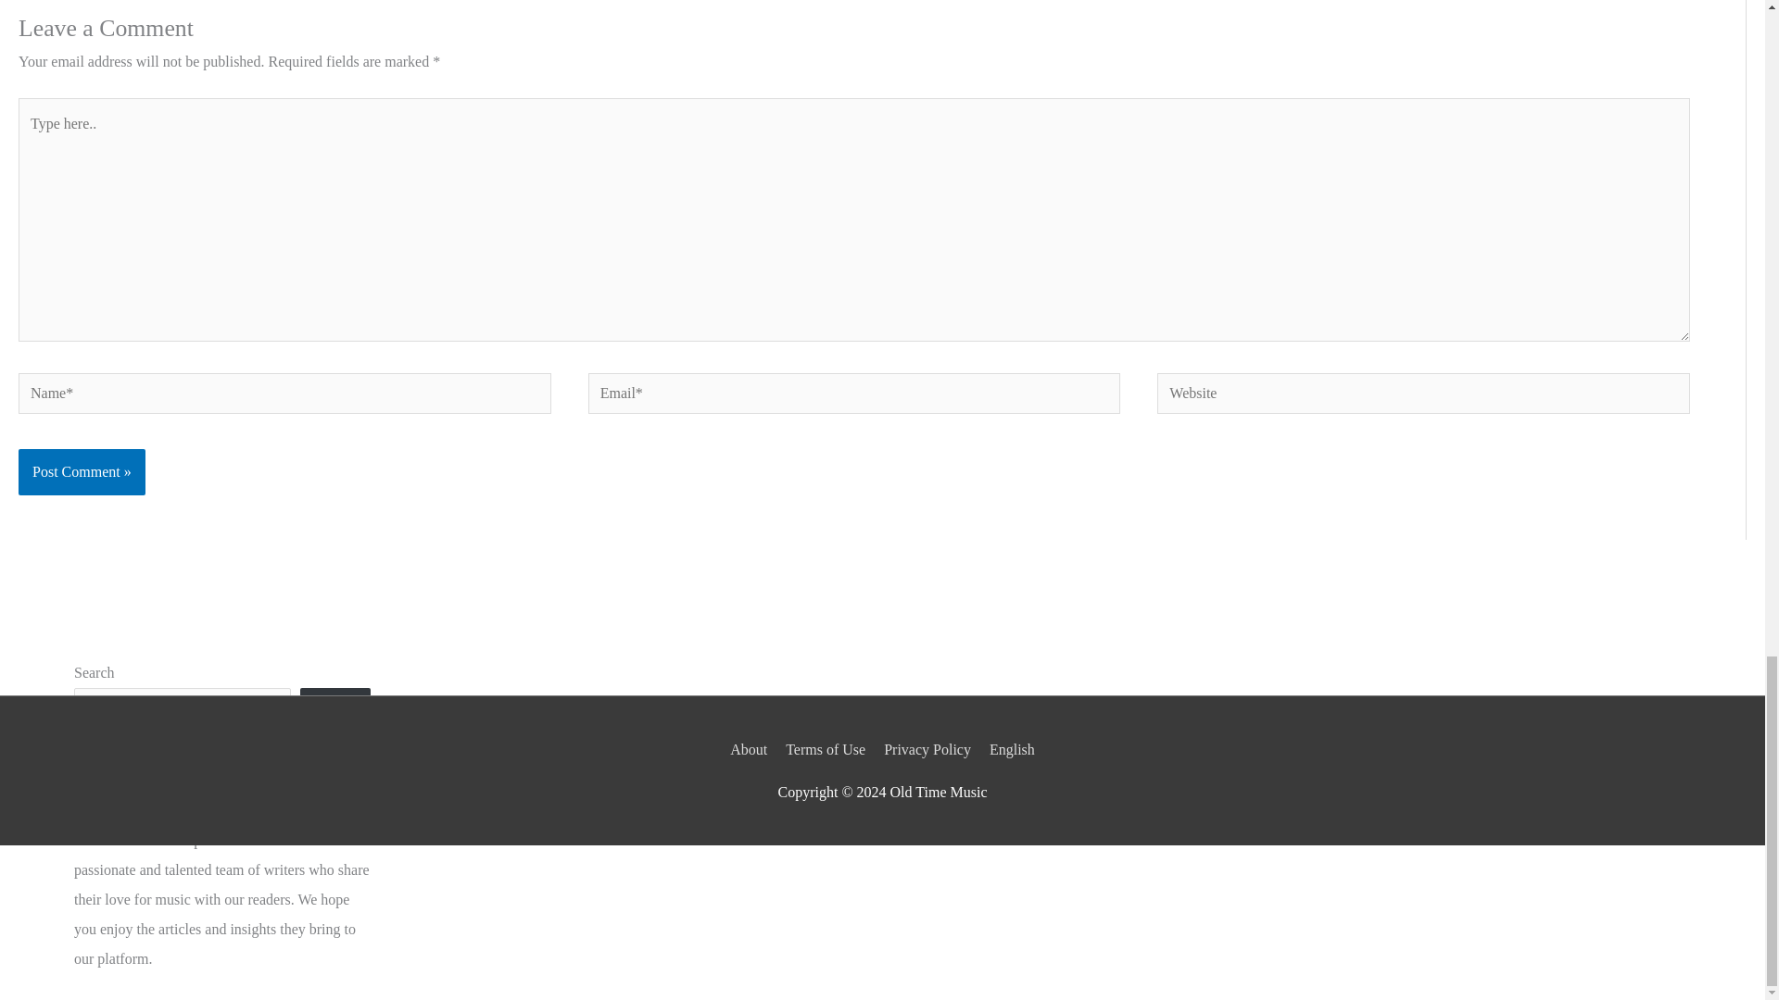 The width and height of the screenshot is (1779, 1000). I want to click on Privacy Policy, so click(927, 749).